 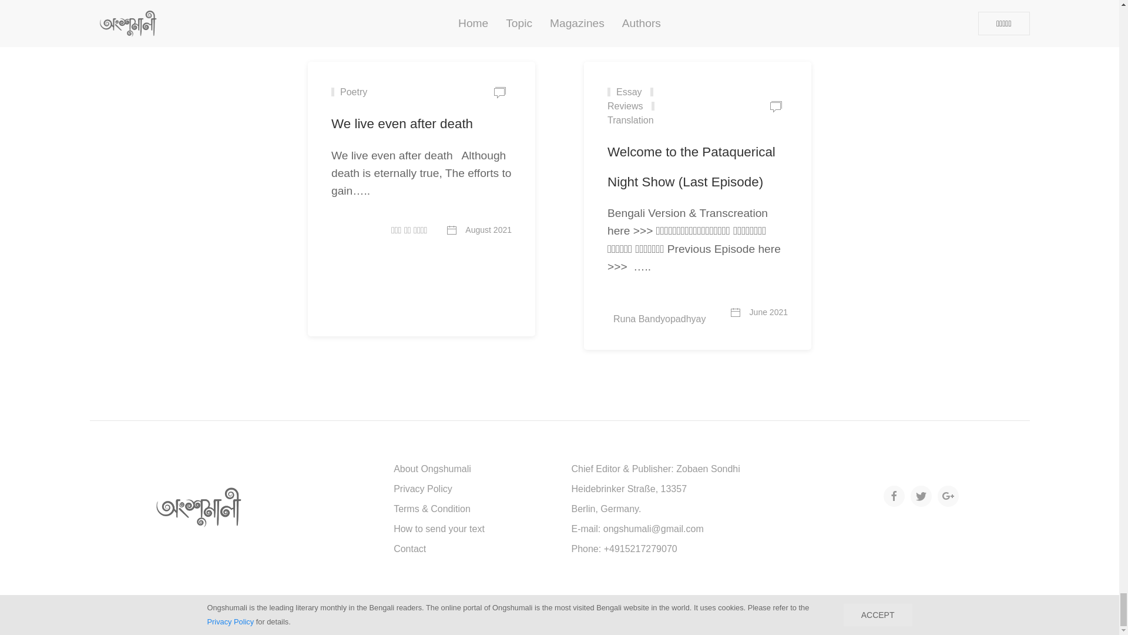 What do you see at coordinates (672, 313) in the screenshot?
I see `Runa Bandyopadhyay` at bounding box center [672, 313].